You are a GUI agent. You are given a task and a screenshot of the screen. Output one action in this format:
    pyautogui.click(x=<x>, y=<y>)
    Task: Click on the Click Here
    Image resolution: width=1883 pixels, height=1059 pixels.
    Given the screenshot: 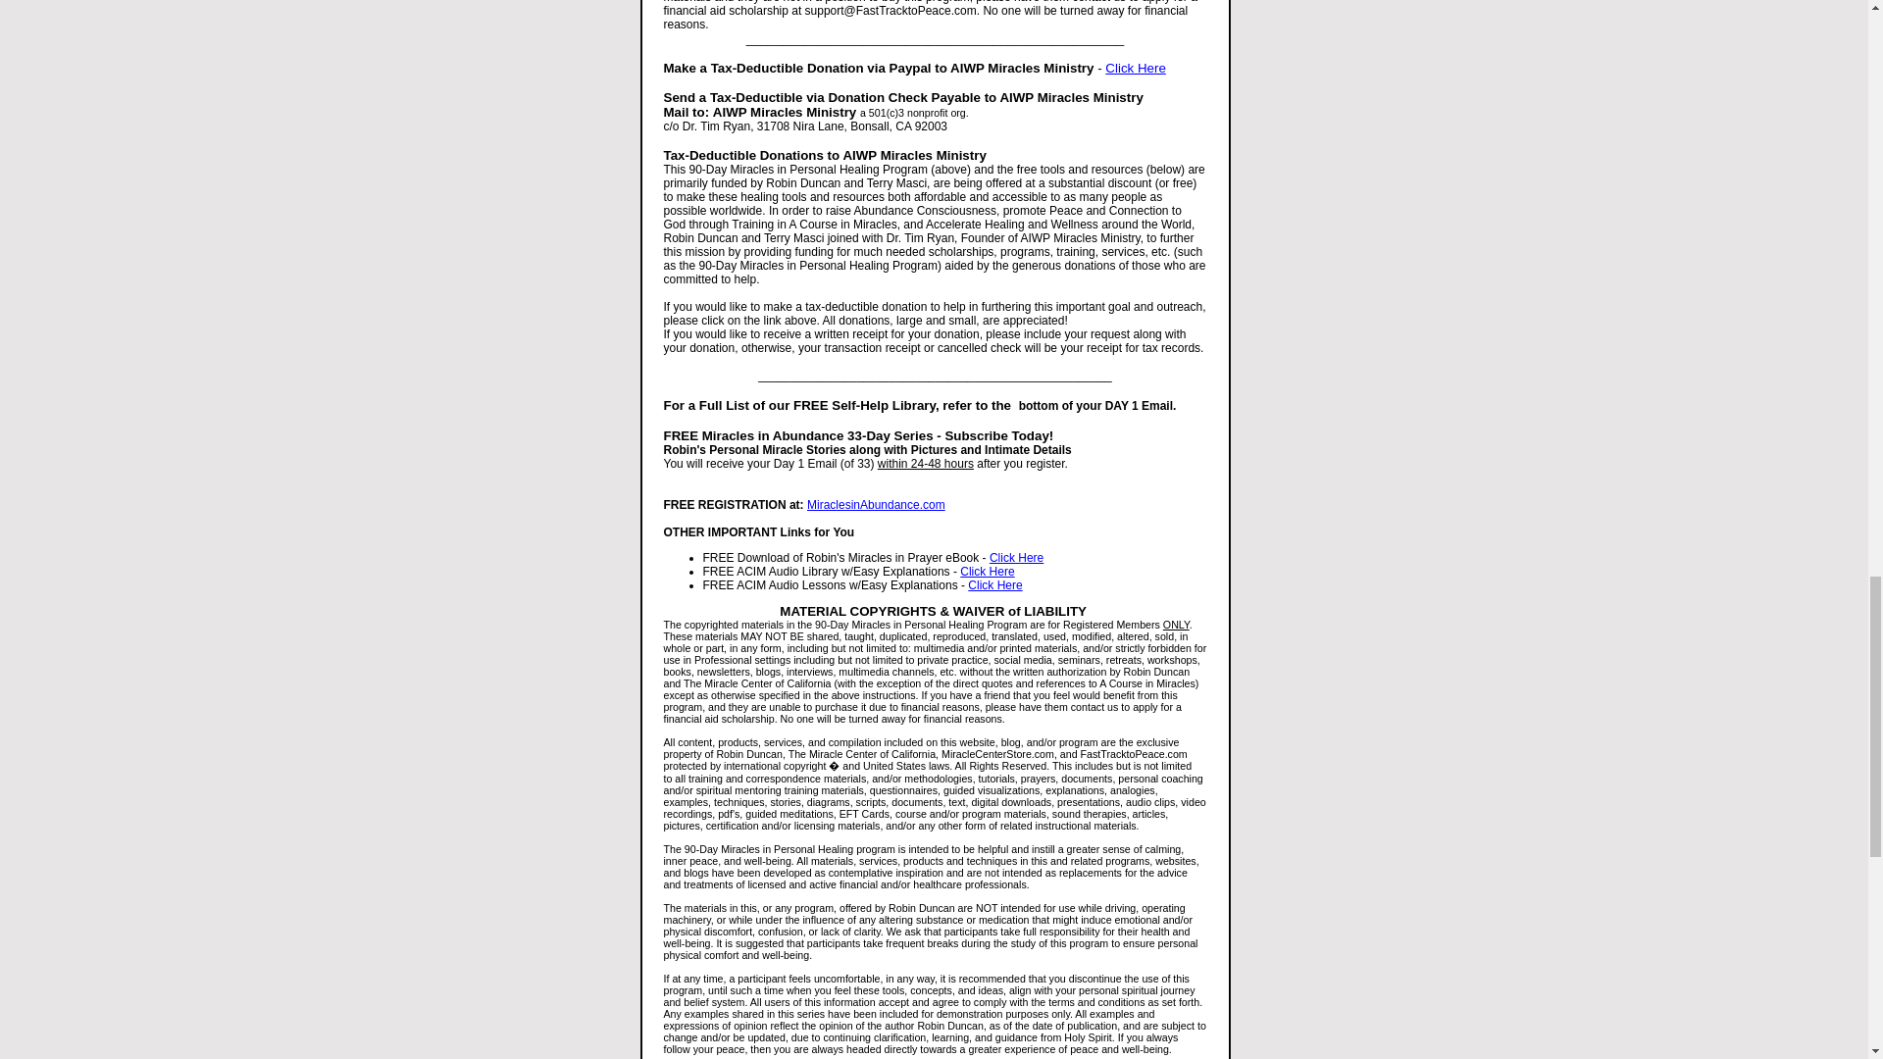 What is the action you would take?
    pyautogui.click(x=1136, y=67)
    